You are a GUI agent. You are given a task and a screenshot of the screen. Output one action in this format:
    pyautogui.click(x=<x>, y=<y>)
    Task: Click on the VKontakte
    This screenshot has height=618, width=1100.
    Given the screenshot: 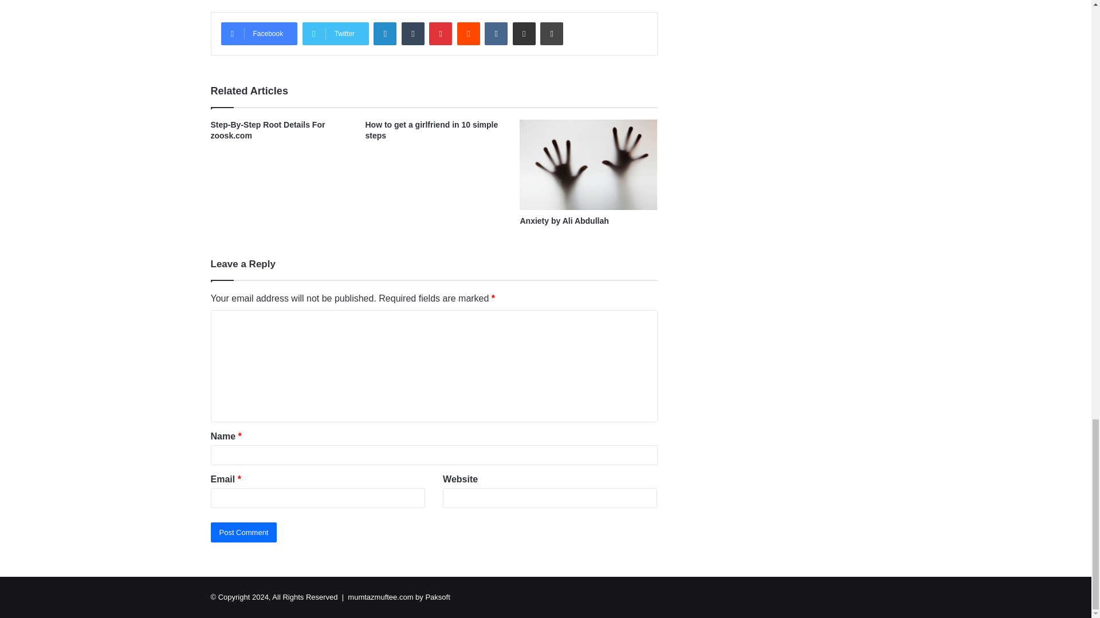 What is the action you would take?
    pyautogui.click(x=496, y=33)
    